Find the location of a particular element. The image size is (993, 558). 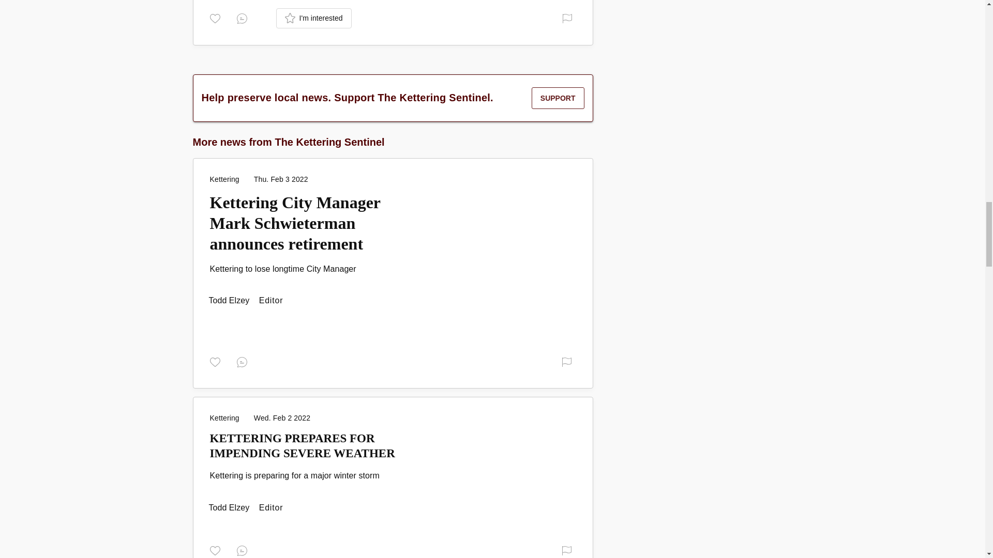

Editor is located at coordinates (230, 300).